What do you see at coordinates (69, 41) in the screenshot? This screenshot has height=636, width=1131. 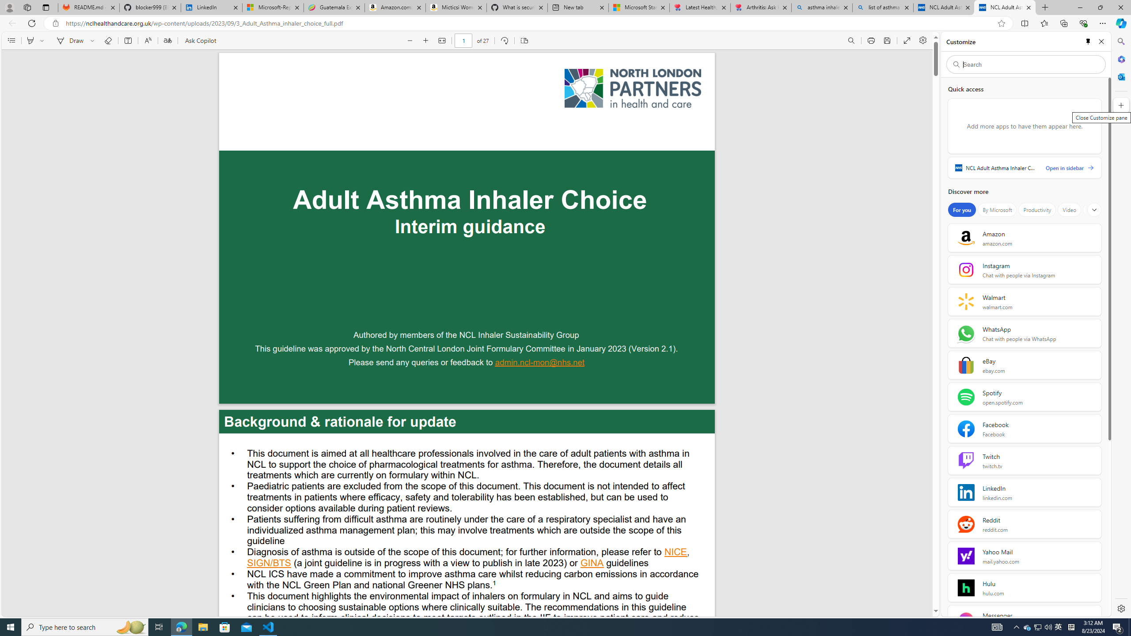 I see `Draw` at bounding box center [69, 41].